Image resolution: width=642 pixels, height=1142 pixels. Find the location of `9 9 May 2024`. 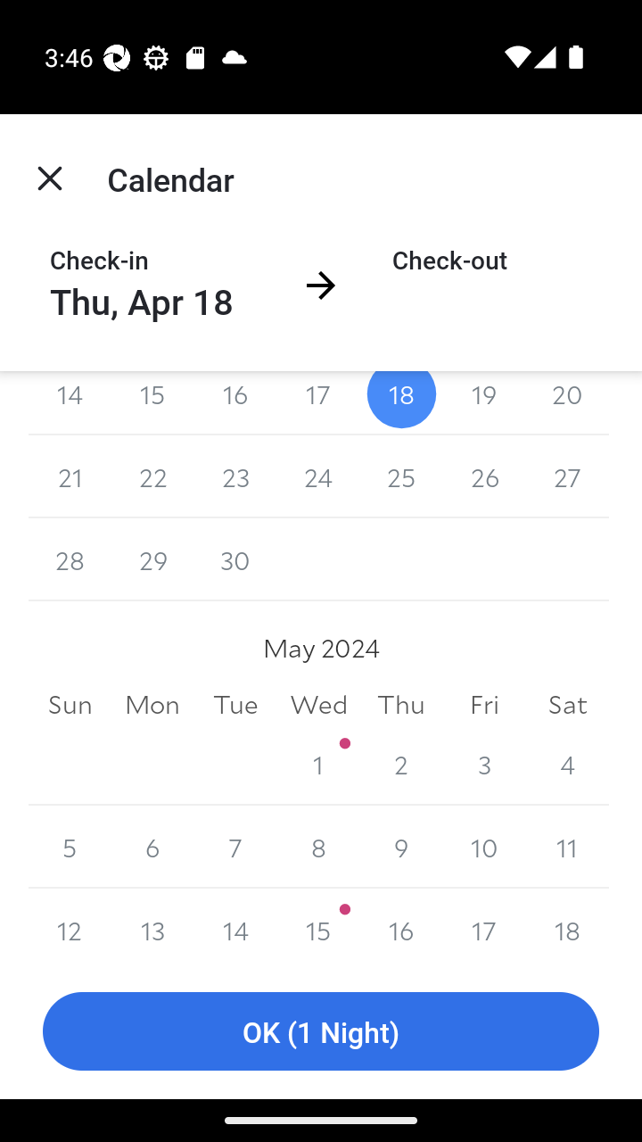

9 9 May 2024 is located at coordinates (401, 846).